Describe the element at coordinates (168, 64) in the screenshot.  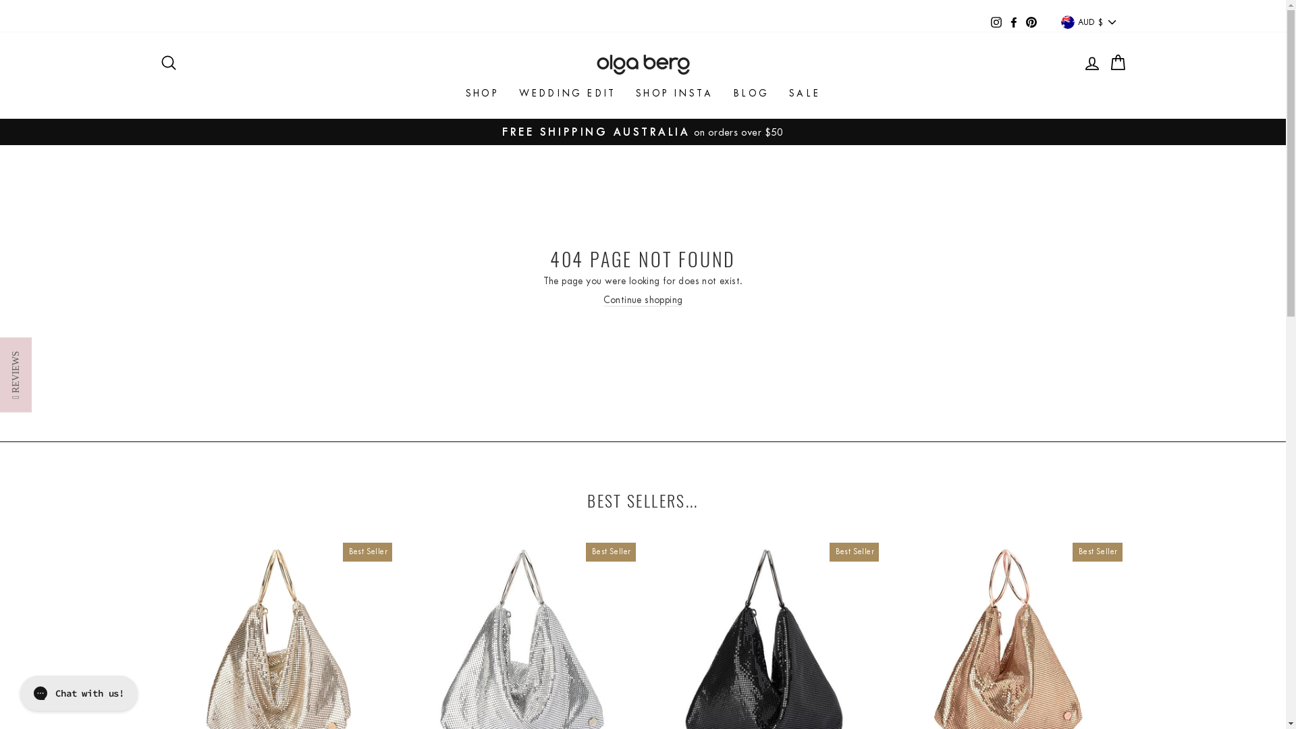
I see `SEARCH` at that location.